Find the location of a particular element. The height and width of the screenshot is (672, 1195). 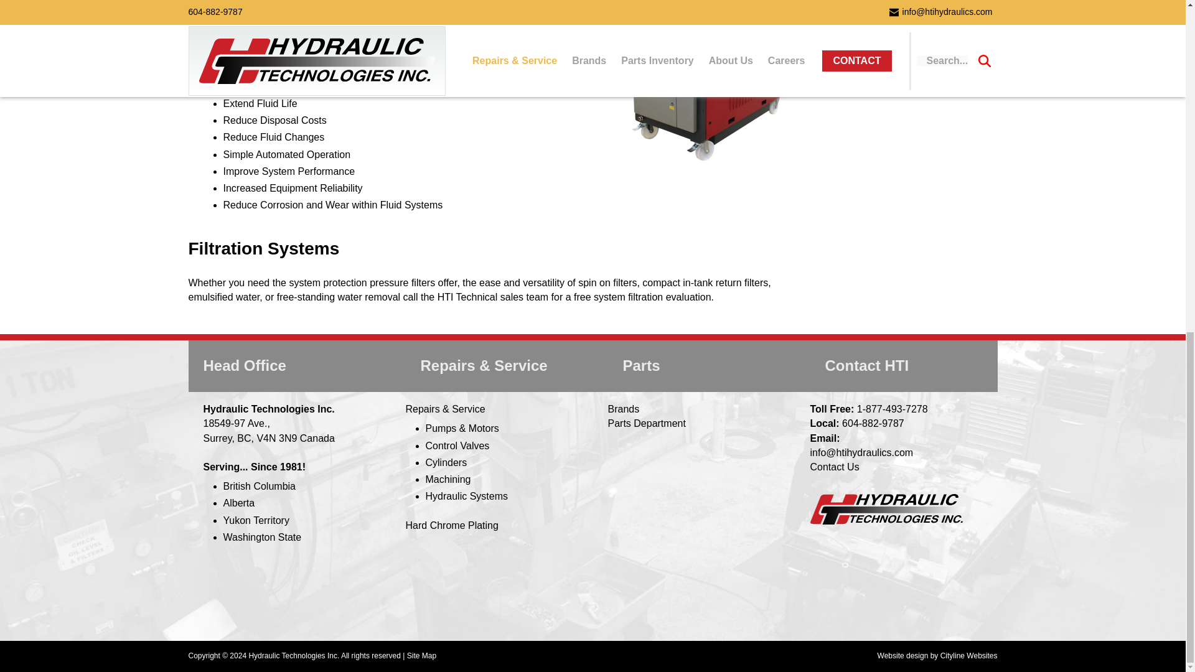

Machining is located at coordinates (448, 479).